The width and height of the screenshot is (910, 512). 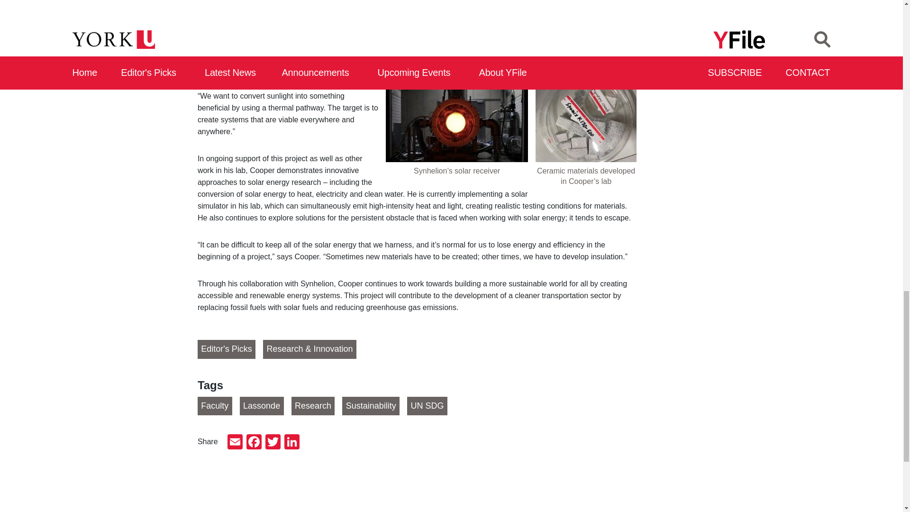 What do you see at coordinates (227, 349) in the screenshot?
I see `Editor's Picks` at bounding box center [227, 349].